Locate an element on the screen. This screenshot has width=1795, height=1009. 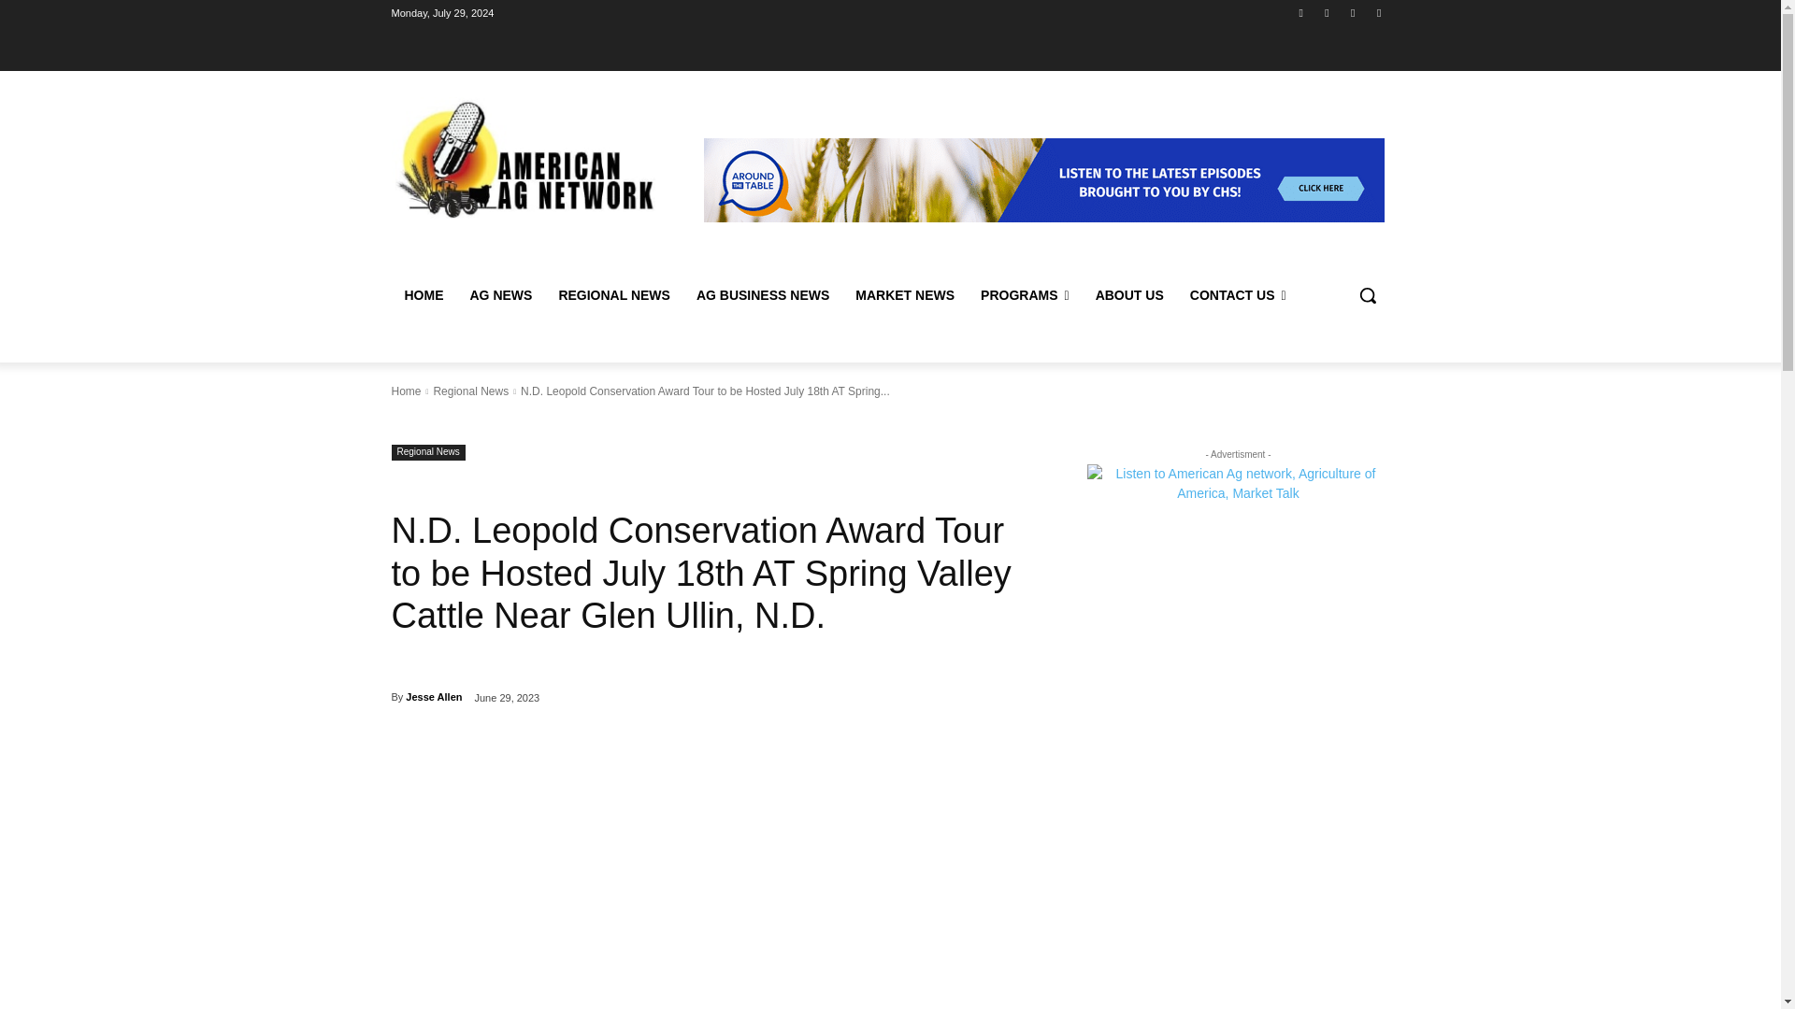
PROGRAMS is located at coordinates (1025, 295).